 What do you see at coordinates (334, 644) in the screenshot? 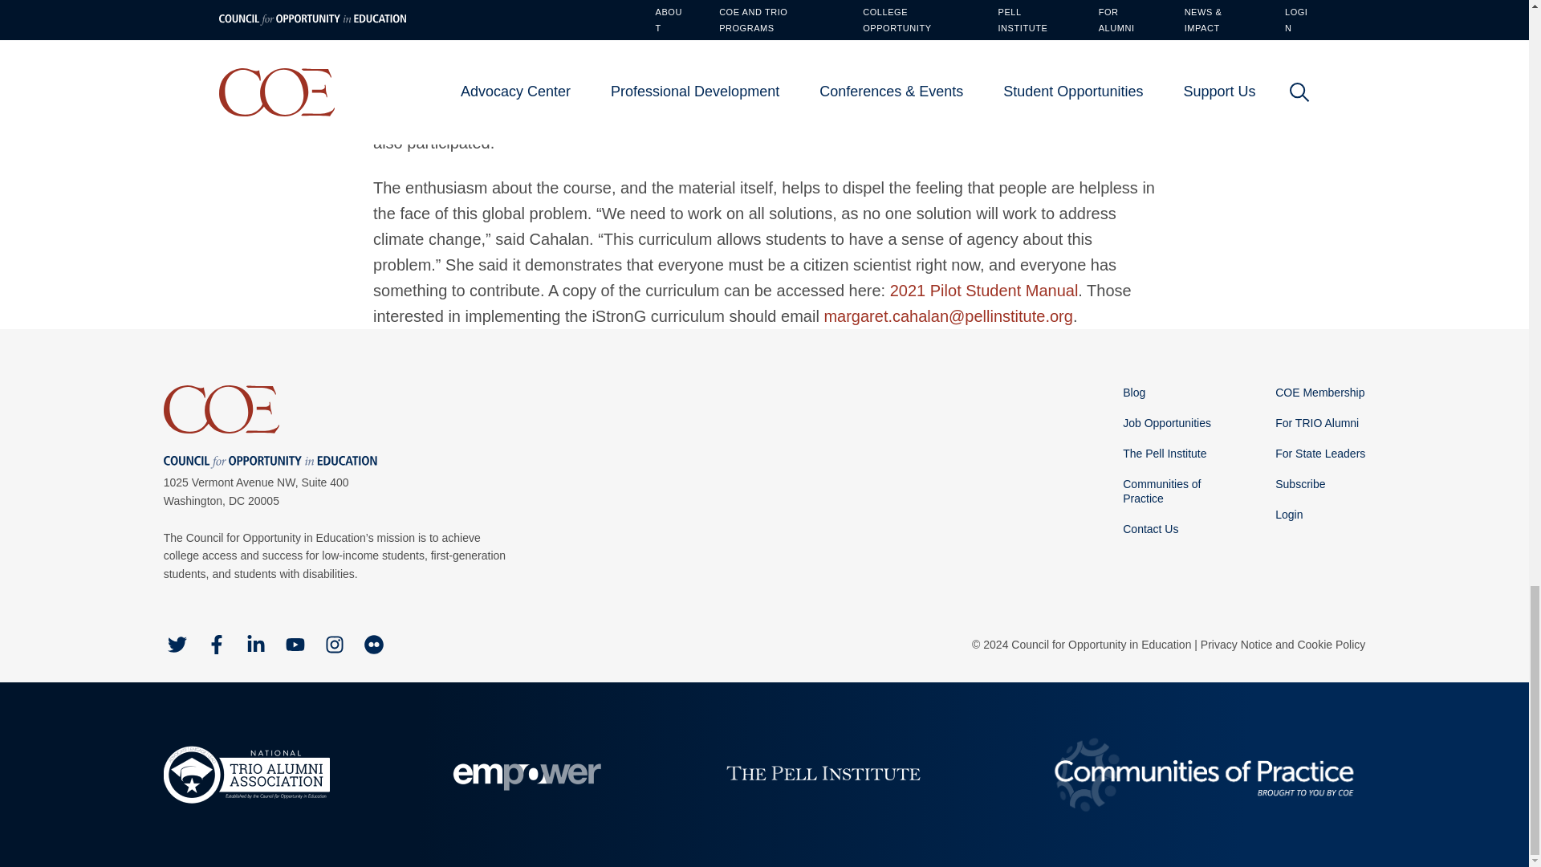
I see `instagram` at bounding box center [334, 644].